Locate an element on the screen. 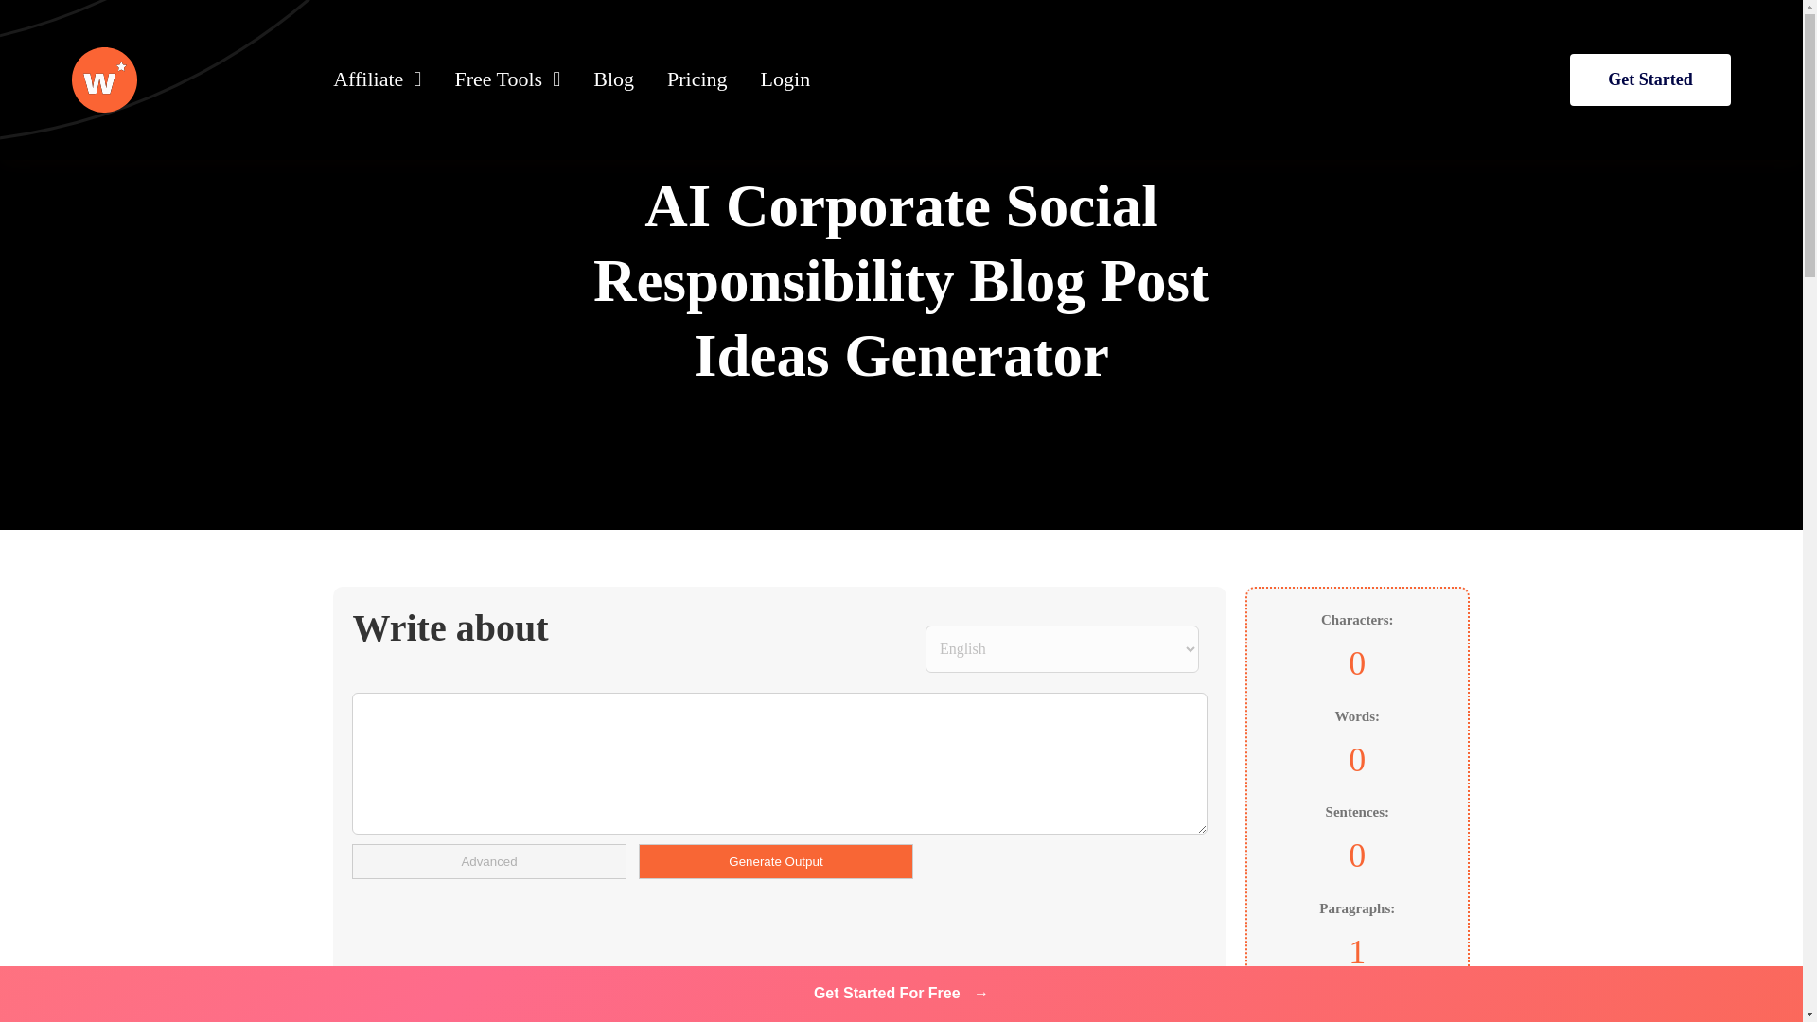 This screenshot has height=1022, width=1817. Affiliate is located at coordinates (377, 80).